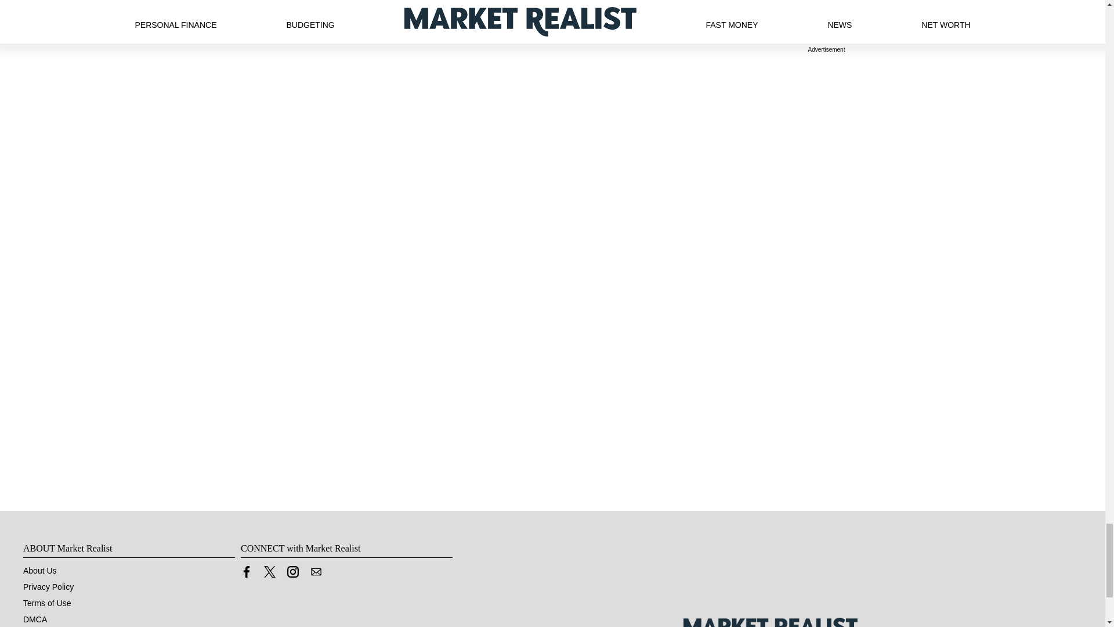 The image size is (1114, 627). Describe the element at coordinates (292, 571) in the screenshot. I see `Link to Instagram` at that location.